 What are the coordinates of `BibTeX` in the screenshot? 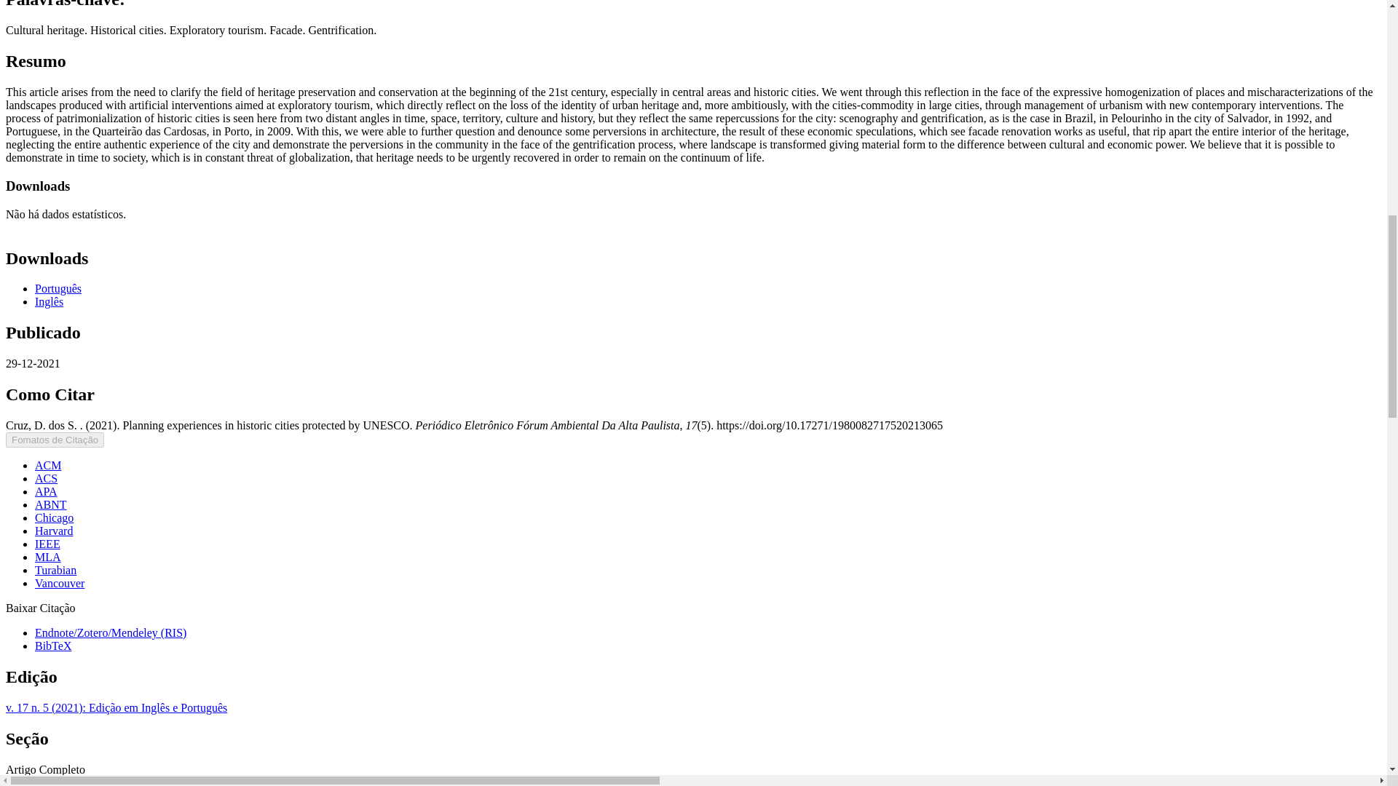 It's located at (52, 646).